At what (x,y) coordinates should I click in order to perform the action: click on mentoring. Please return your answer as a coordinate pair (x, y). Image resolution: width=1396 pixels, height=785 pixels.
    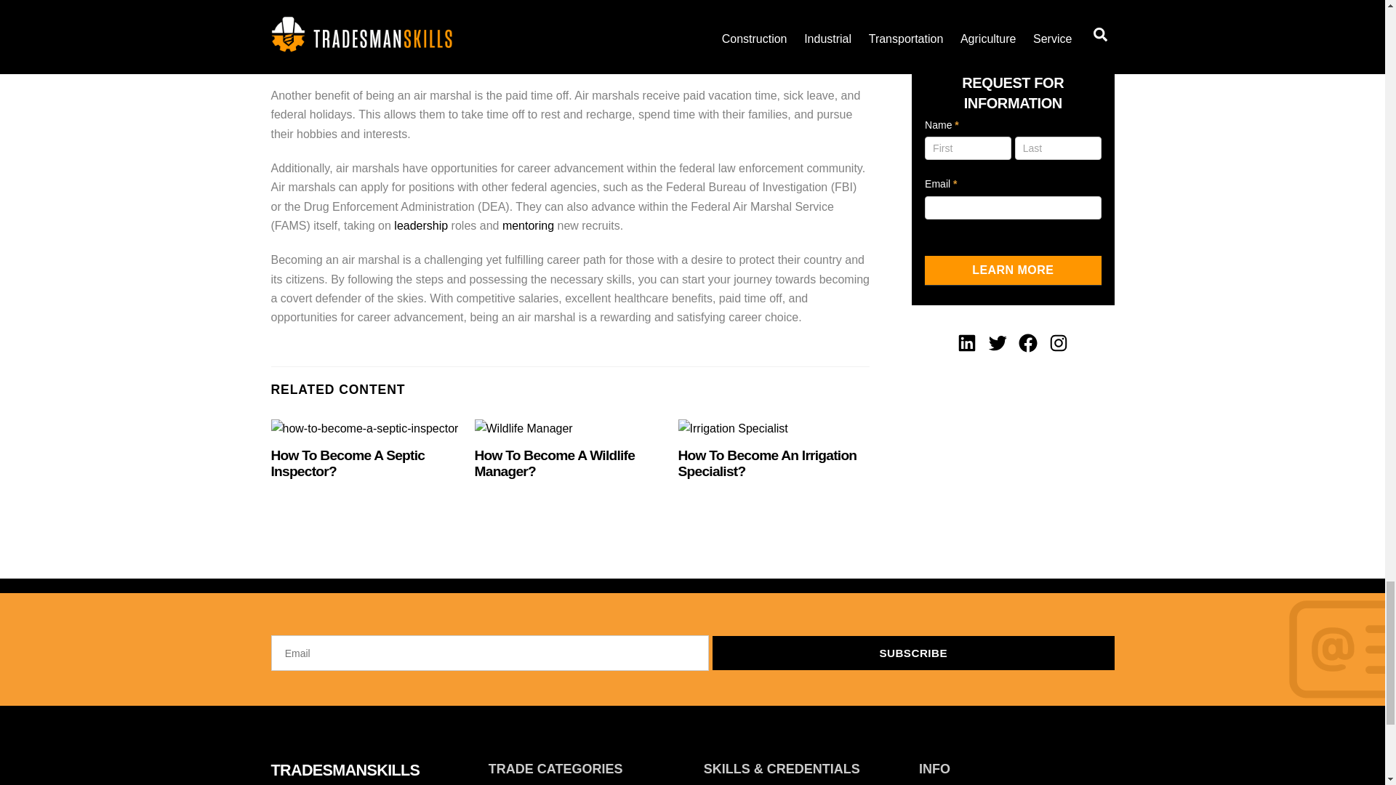
    Looking at the image, I should click on (528, 225).